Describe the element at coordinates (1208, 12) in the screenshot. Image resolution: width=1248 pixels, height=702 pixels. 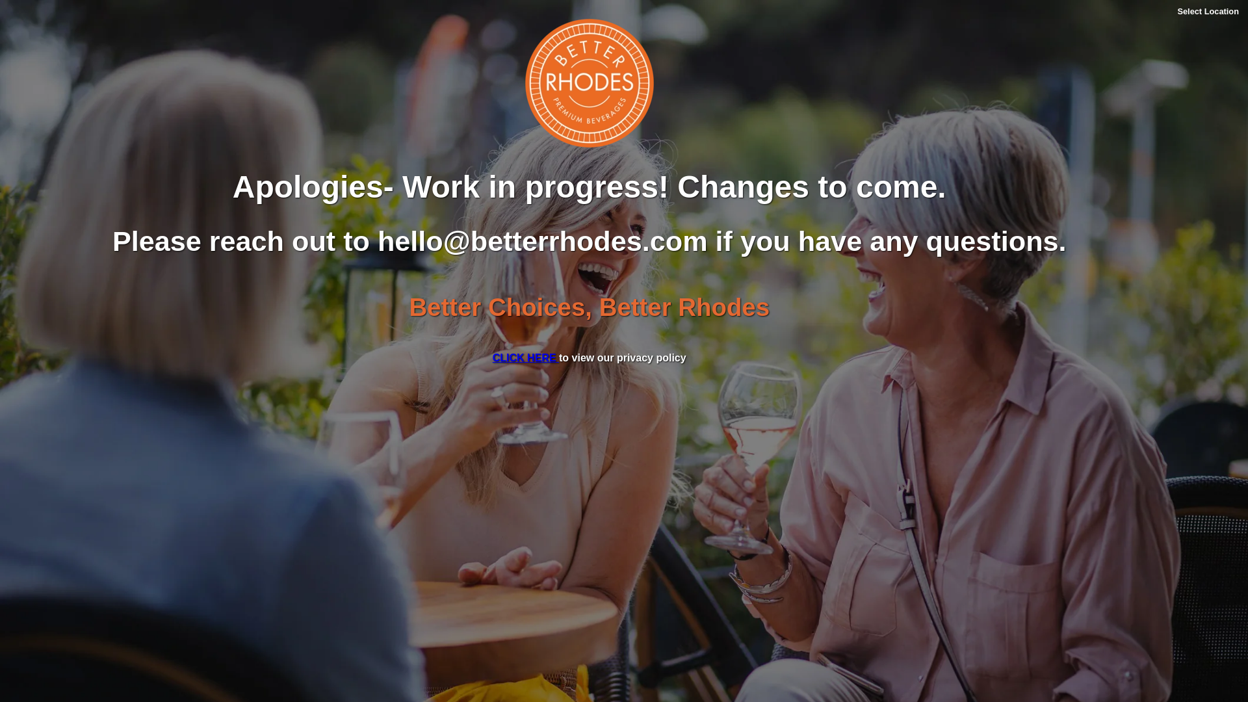
I see `Select Location` at that location.